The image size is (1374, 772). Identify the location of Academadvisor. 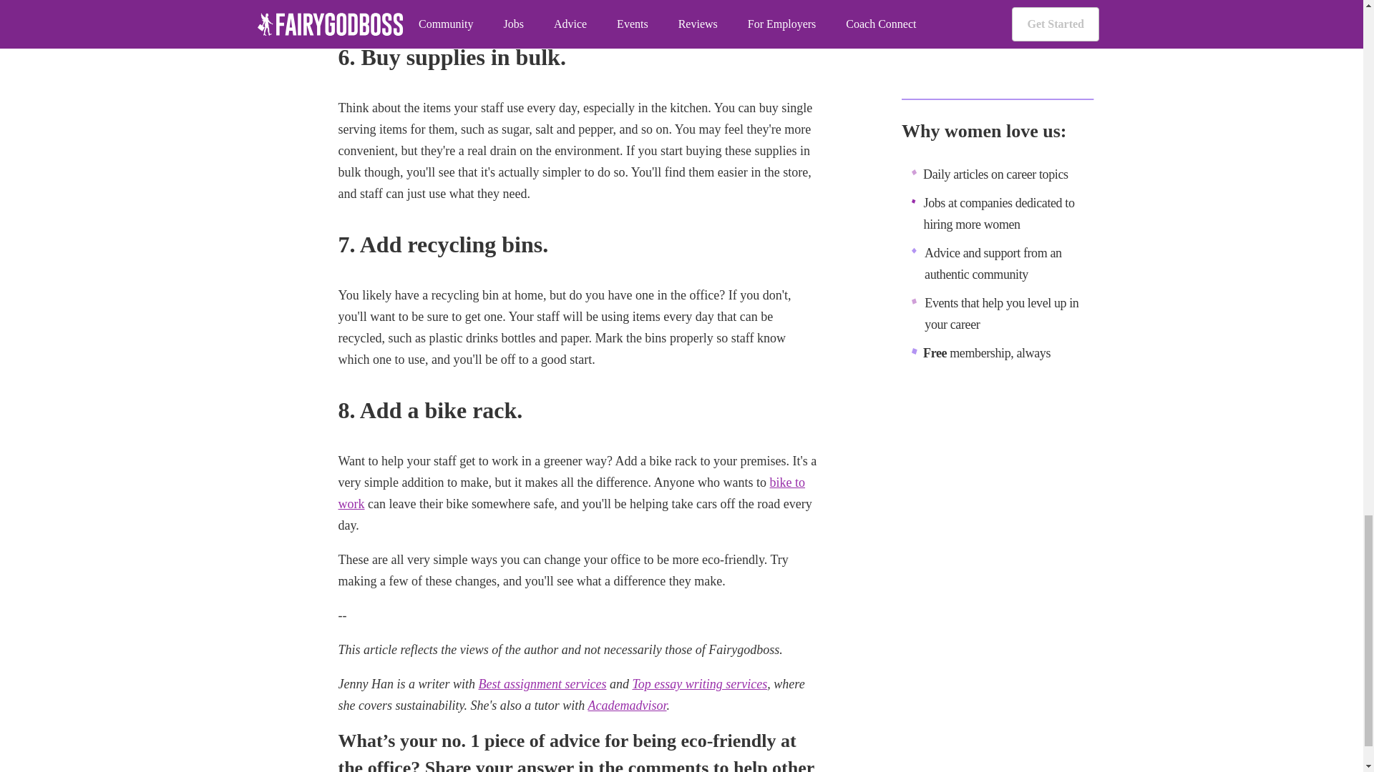
(627, 705).